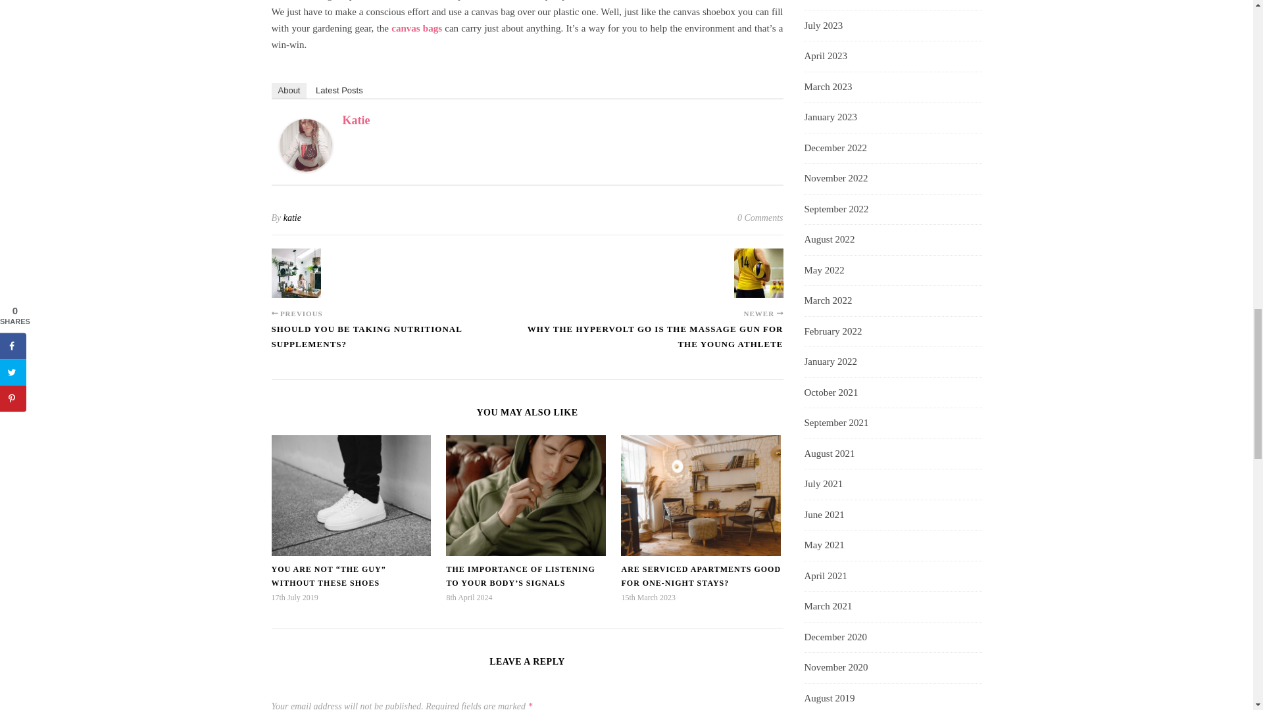 The image size is (1263, 710). I want to click on About, so click(289, 91).